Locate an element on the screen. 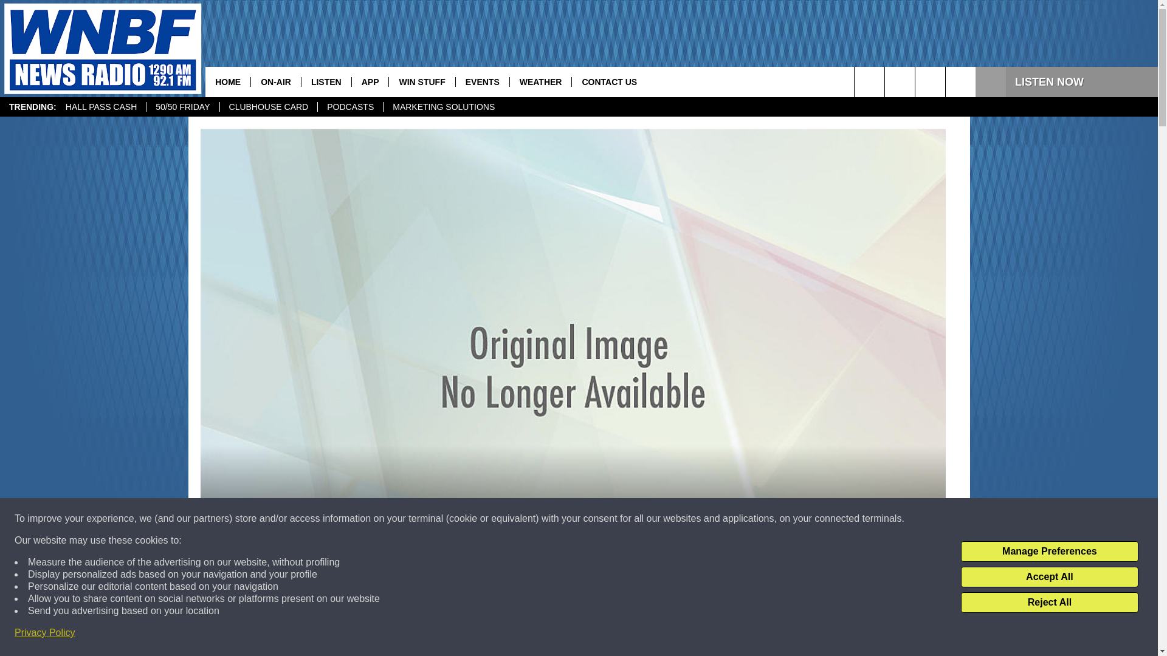  Accept All is located at coordinates (1049, 577).